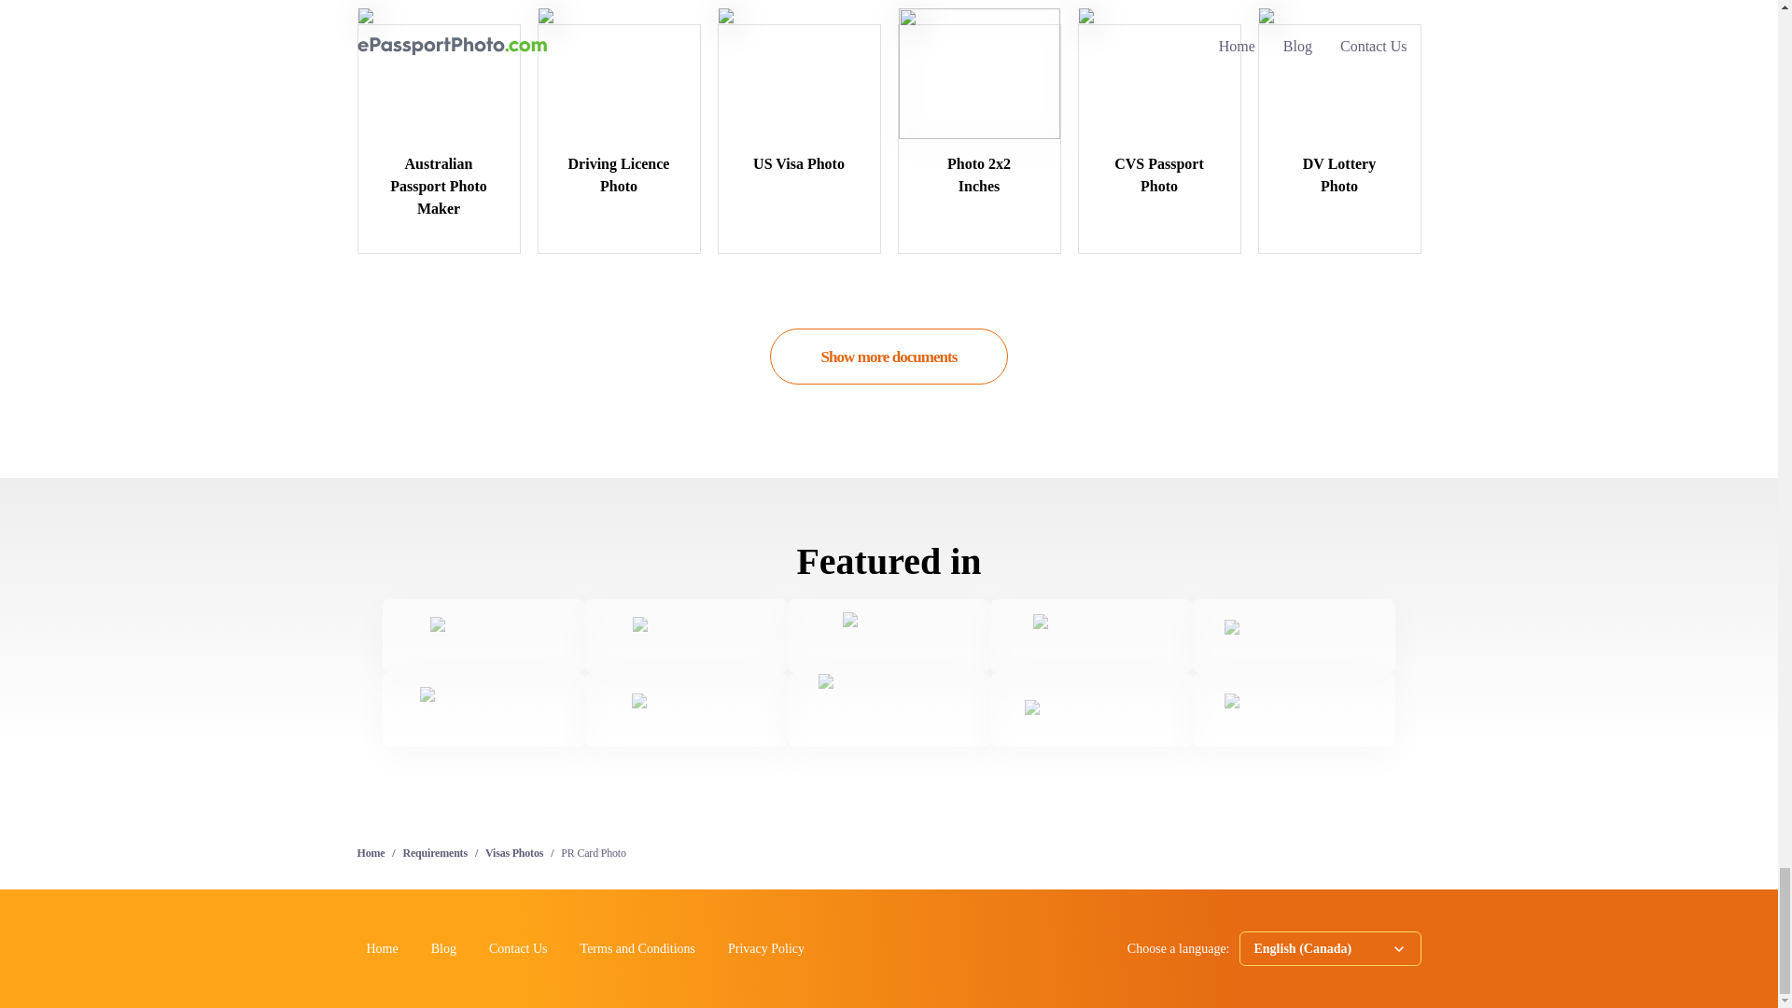 The width and height of the screenshot is (1792, 1008). What do you see at coordinates (889, 357) in the screenshot?
I see `Show more documents` at bounding box center [889, 357].